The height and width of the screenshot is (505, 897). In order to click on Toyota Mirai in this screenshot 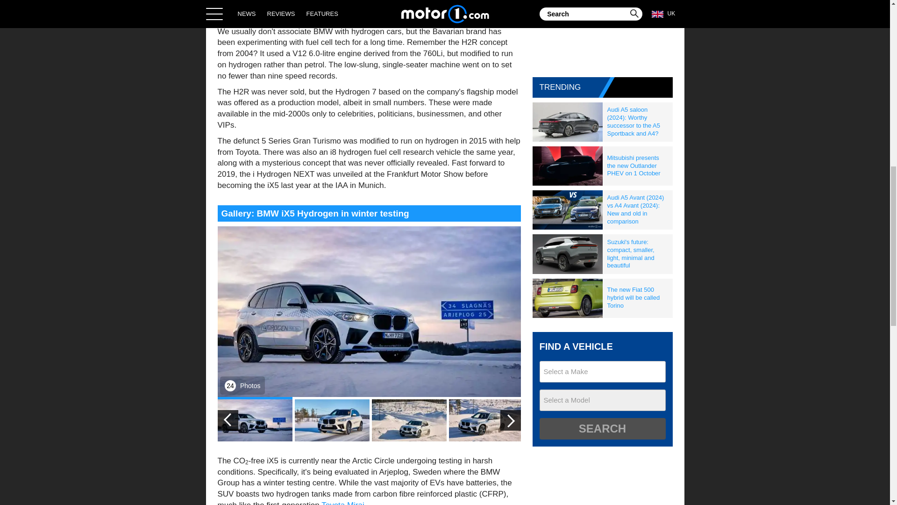, I will do `click(342, 503)`.